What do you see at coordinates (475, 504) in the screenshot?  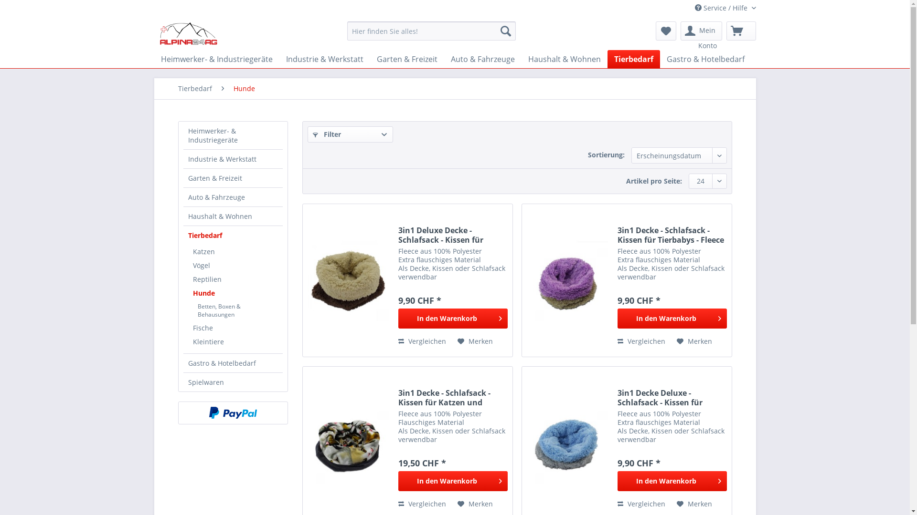 I see `Merken` at bounding box center [475, 504].